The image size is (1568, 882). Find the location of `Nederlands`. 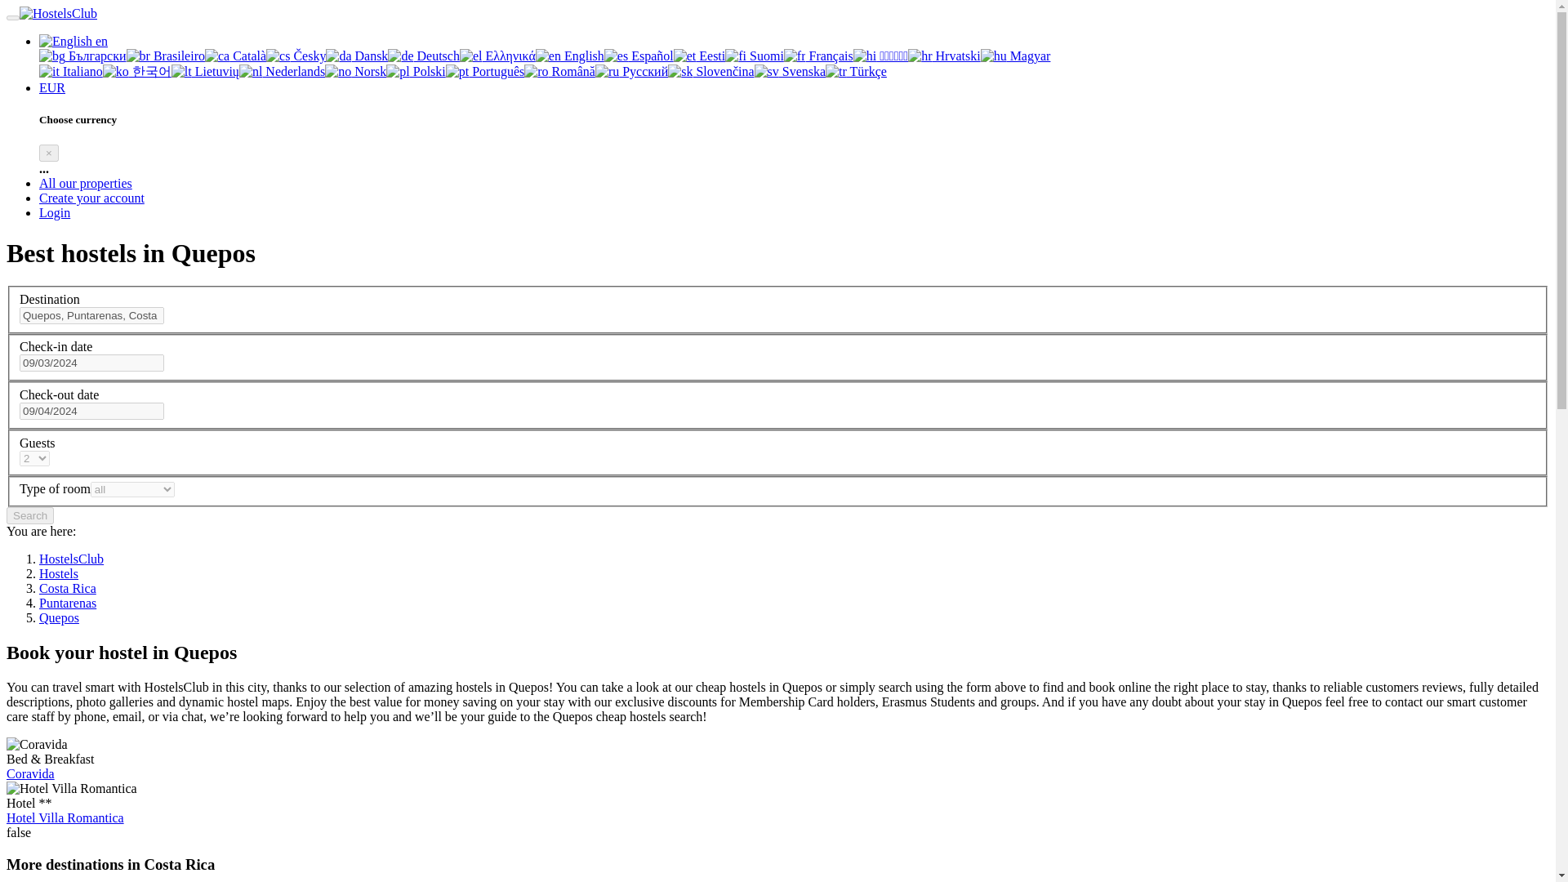

Nederlands is located at coordinates (282, 71).